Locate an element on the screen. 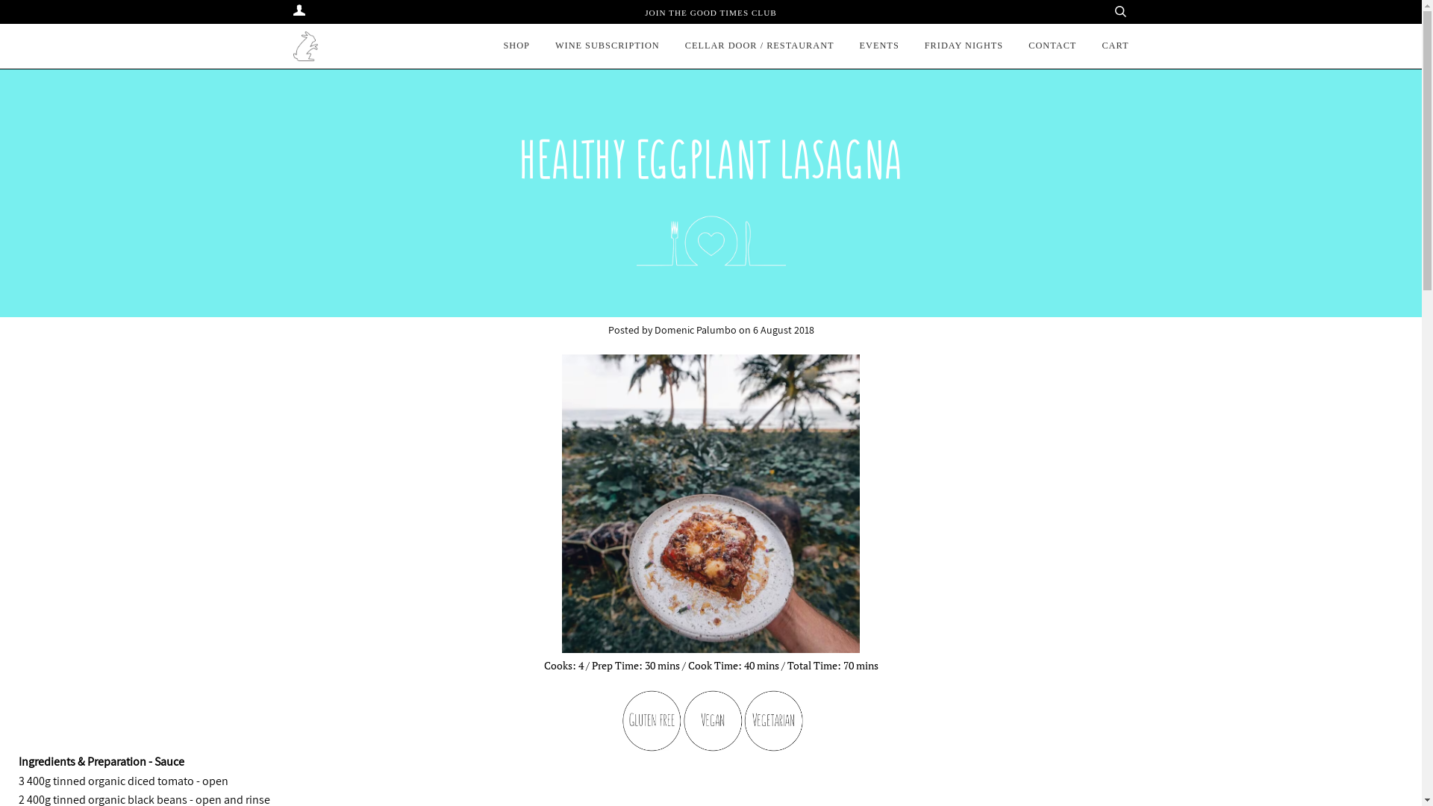  FRIDAY NIGHTS is located at coordinates (964, 46).